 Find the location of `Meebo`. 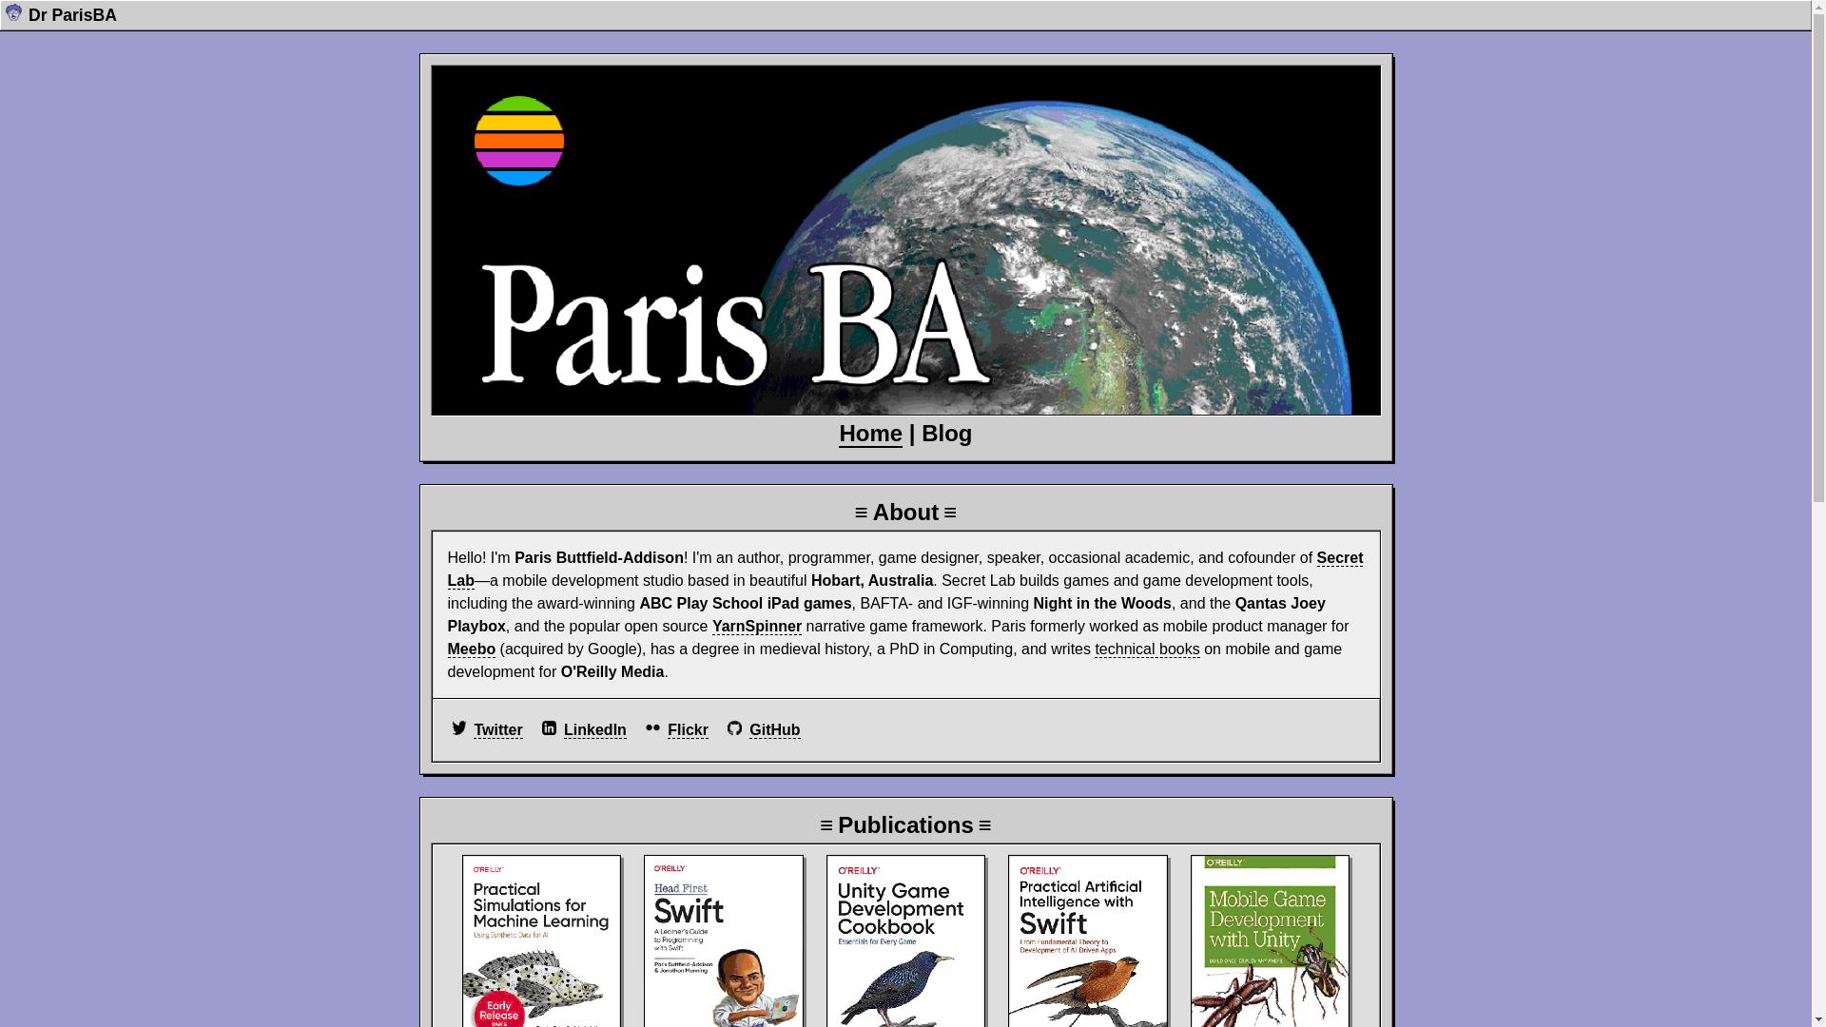

Meebo is located at coordinates (472, 649).